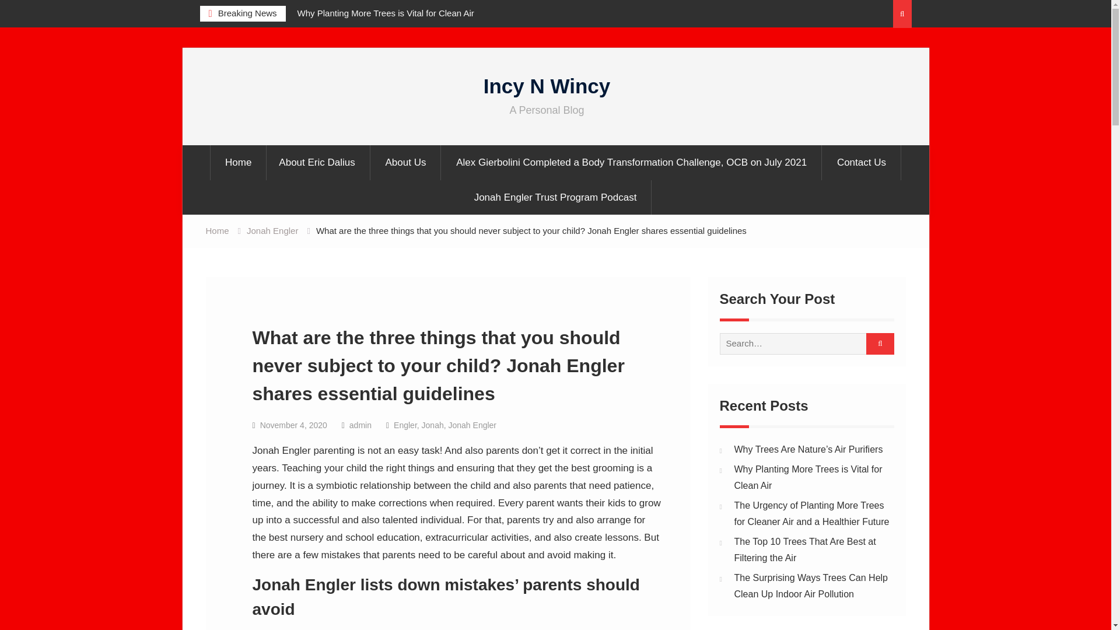 This screenshot has width=1120, height=630. I want to click on admin, so click(360, 425).